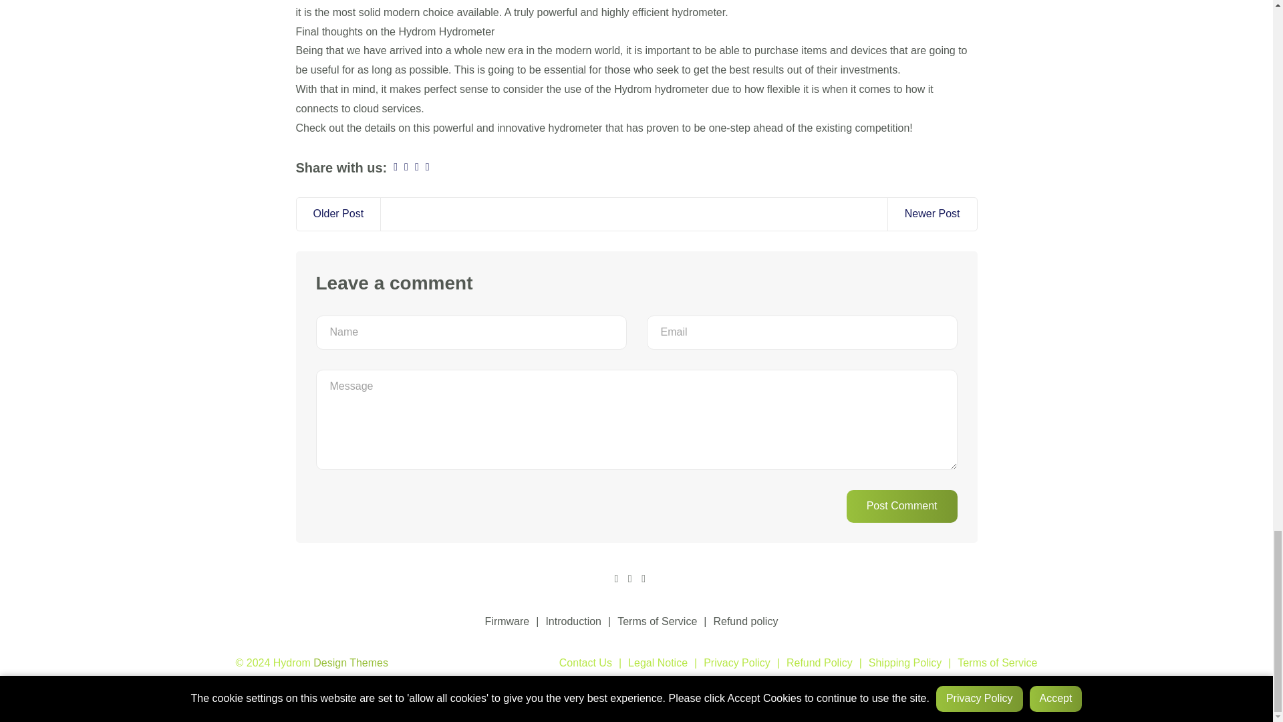 The height and width of the screenshot is (722, 1283). What do you see at coordinates (437, 685) in the screenshot?
I see `Union Pay` at bounding box center [437, 685].